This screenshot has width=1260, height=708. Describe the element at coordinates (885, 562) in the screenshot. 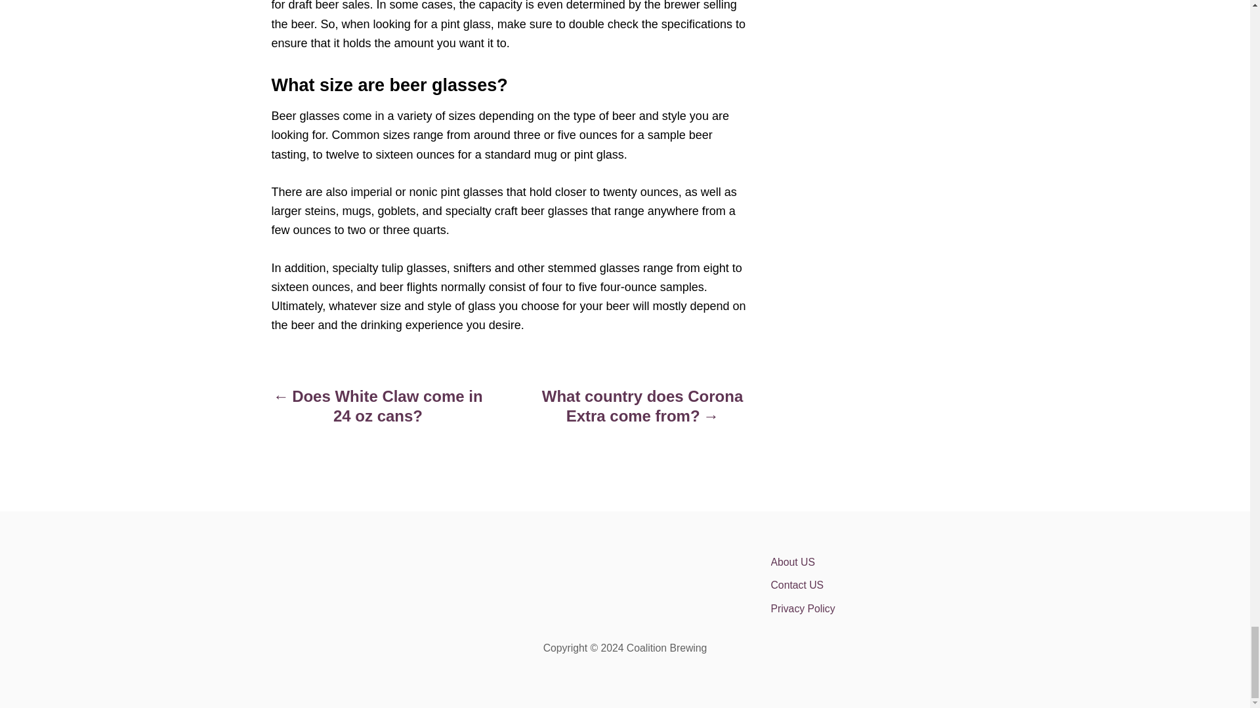

I see `About US` at that location.